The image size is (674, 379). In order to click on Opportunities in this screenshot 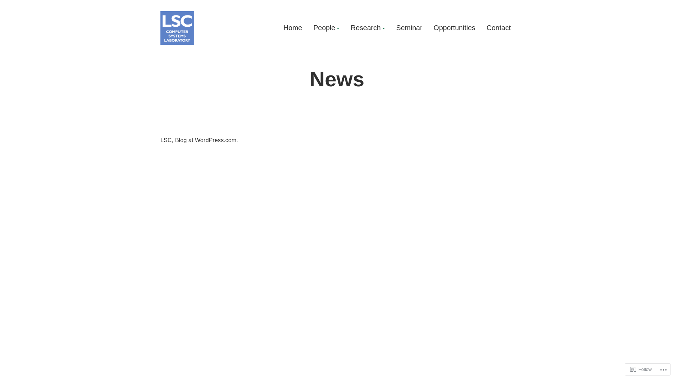, I will do `click(454, 28)`.